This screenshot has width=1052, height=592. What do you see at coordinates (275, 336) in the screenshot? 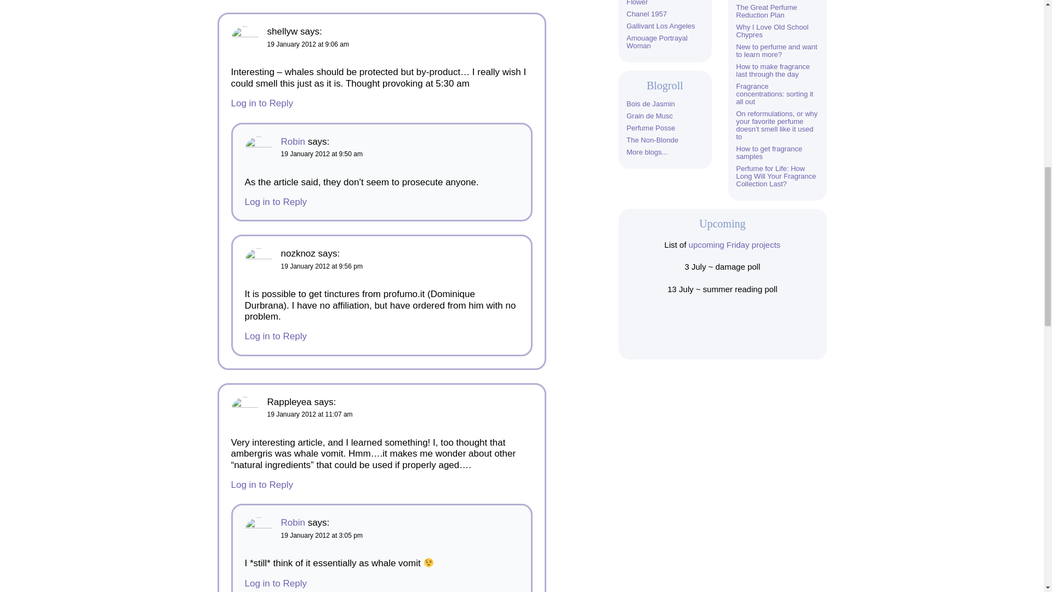
I see `Log in to Reply` at bounding box center [275, 336].